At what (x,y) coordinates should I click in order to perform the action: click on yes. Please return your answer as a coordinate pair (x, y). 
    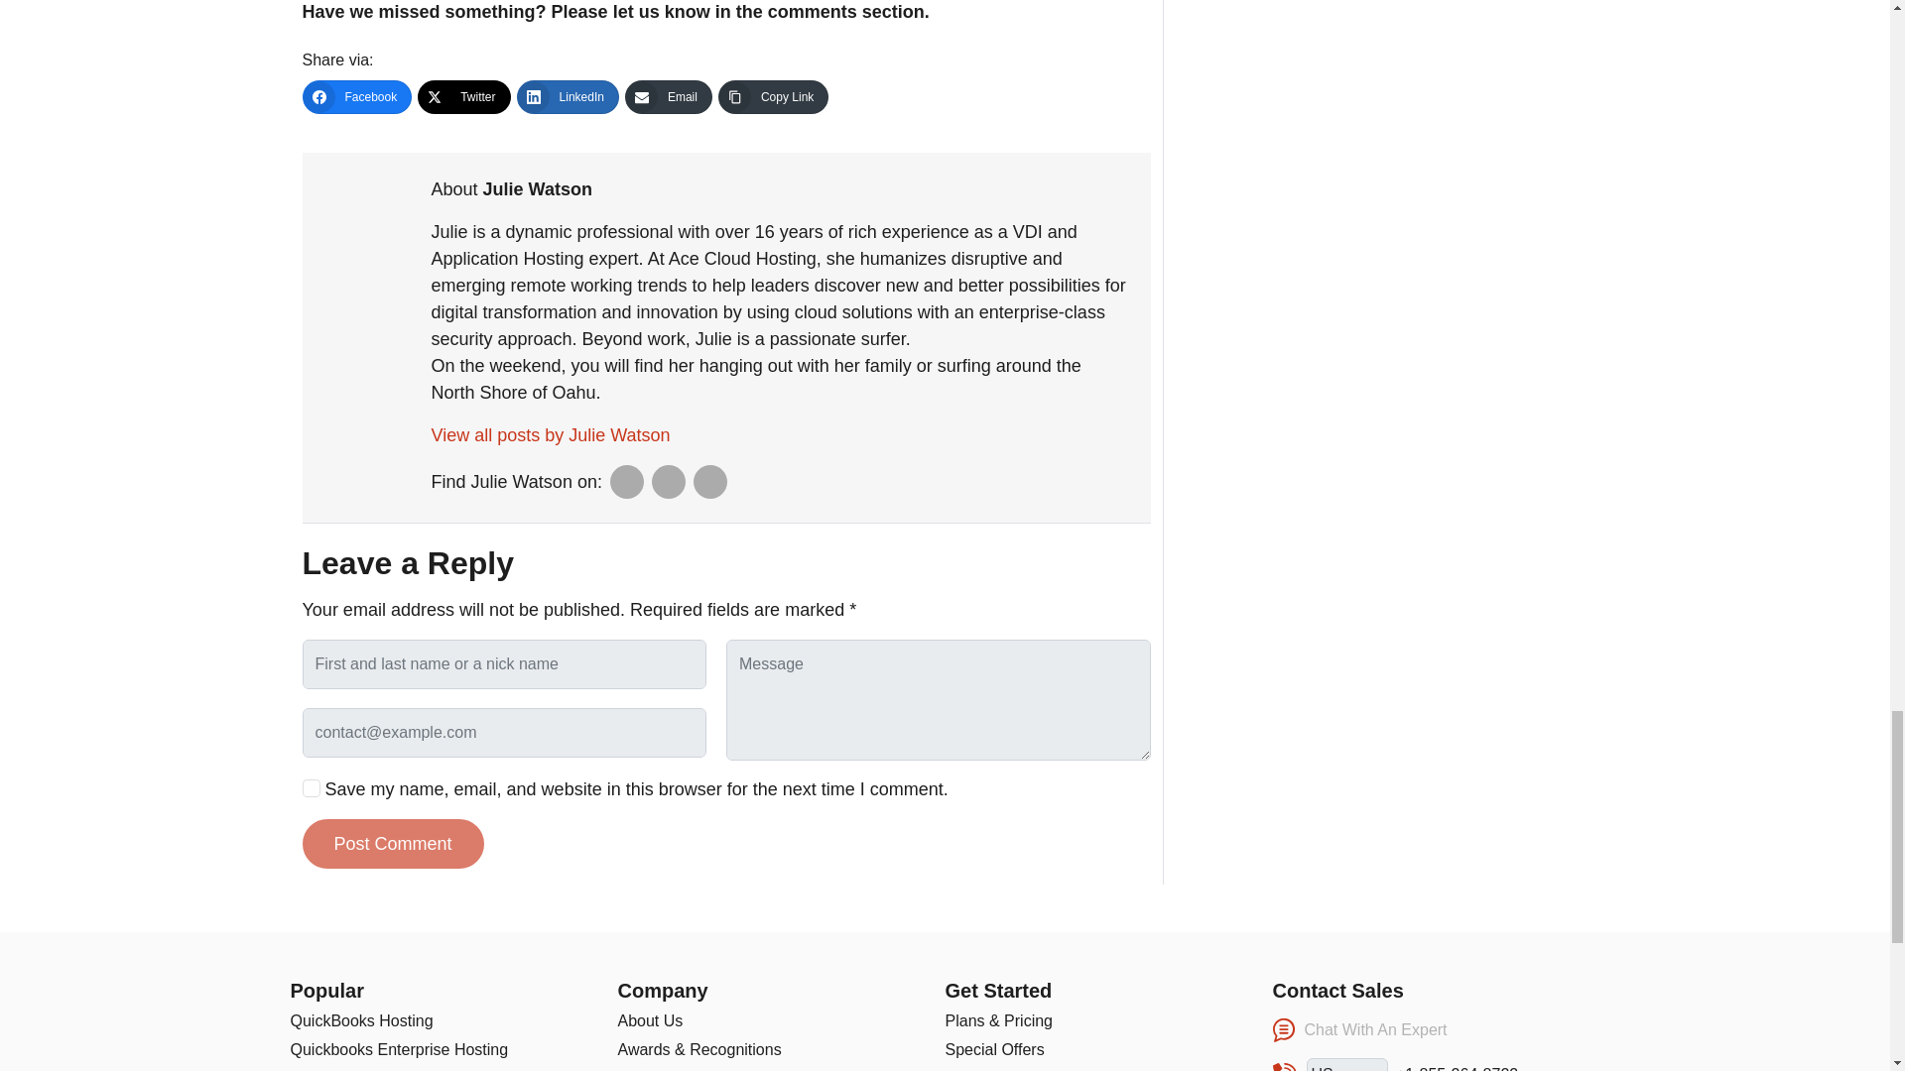
    Looking at the image, I should click on (310, 787).